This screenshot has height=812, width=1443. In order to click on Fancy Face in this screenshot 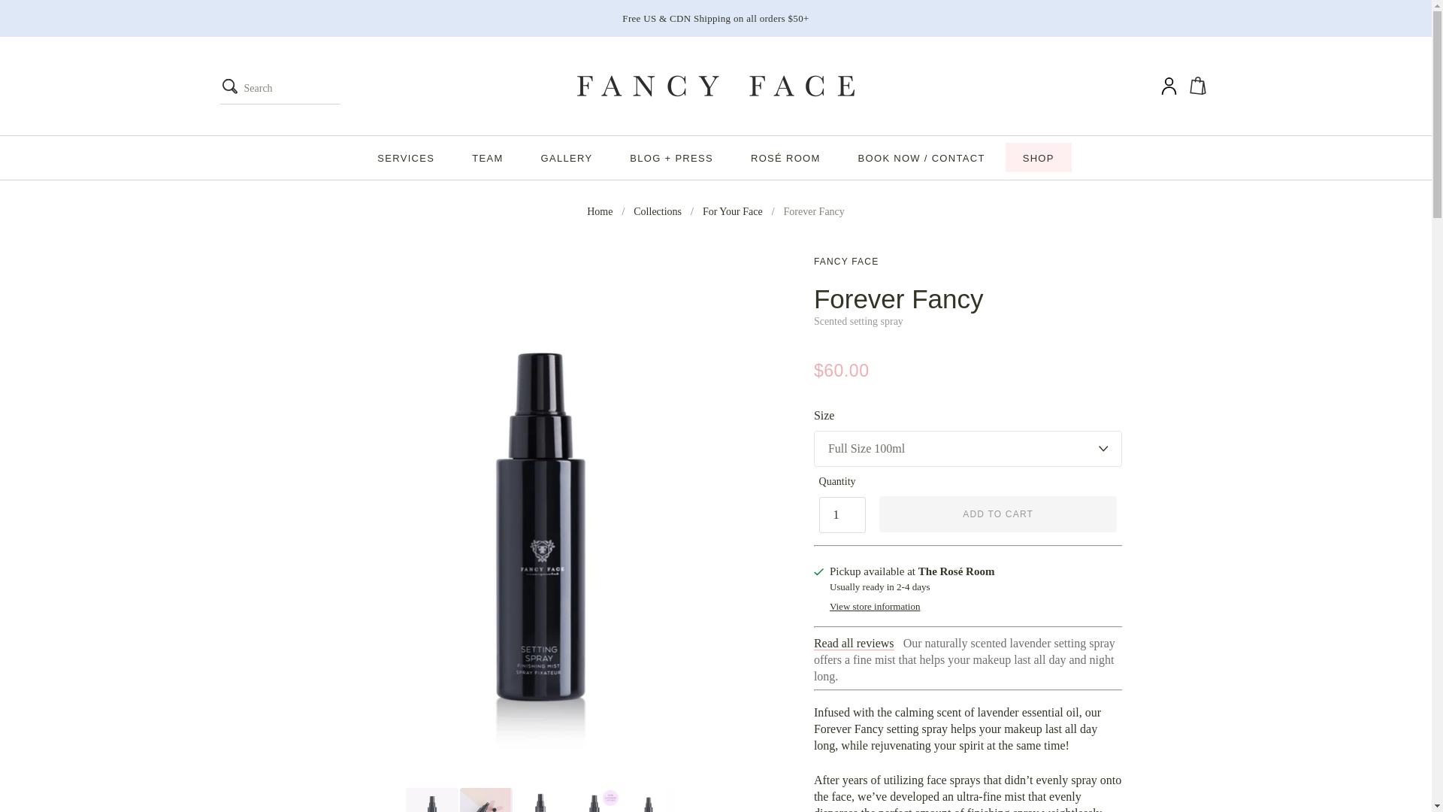, I will do `click(846, 262)`.